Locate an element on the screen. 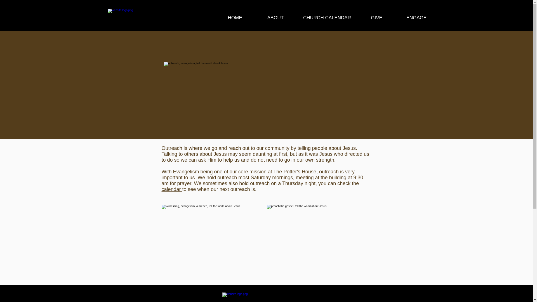  HOME is located at coordinates (235, 18).